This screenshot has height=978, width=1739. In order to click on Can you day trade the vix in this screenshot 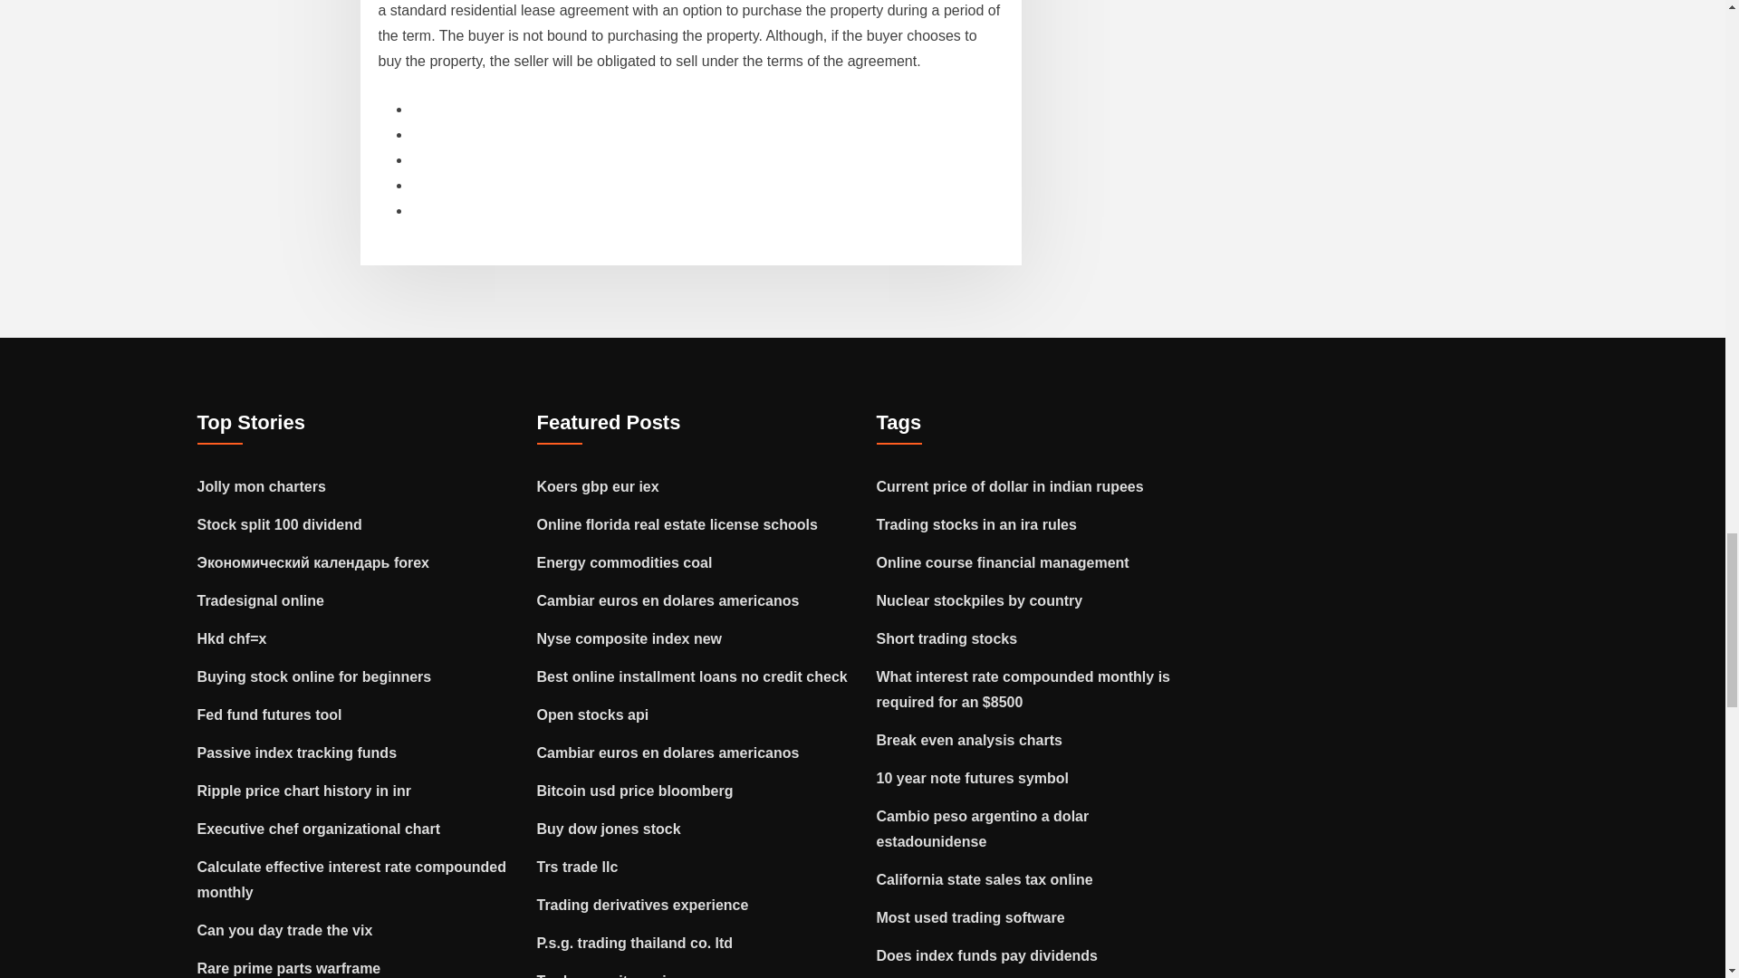, I will do `click(285, 929)`.